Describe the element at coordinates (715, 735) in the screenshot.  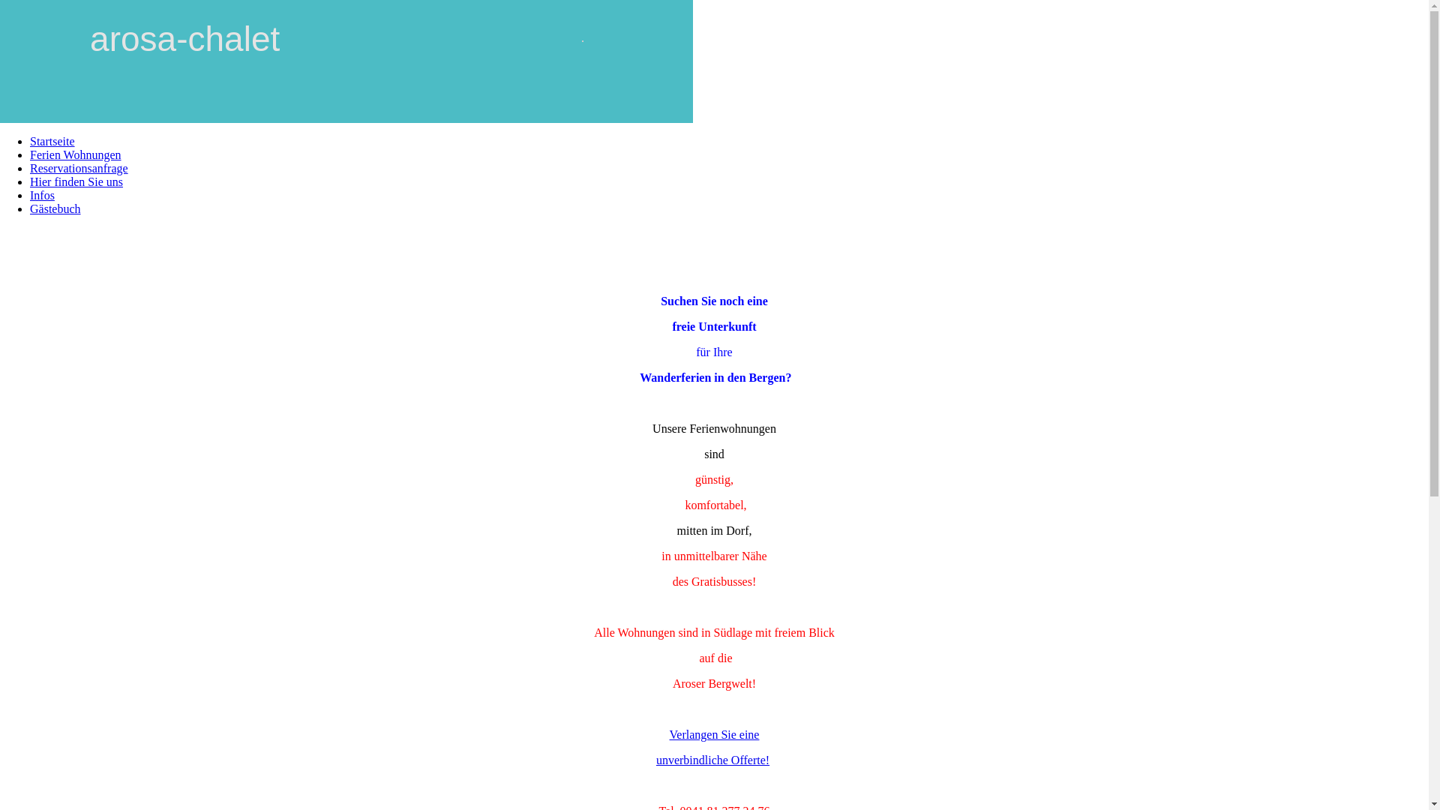
I see `Verlangen Sie eine` at that location.